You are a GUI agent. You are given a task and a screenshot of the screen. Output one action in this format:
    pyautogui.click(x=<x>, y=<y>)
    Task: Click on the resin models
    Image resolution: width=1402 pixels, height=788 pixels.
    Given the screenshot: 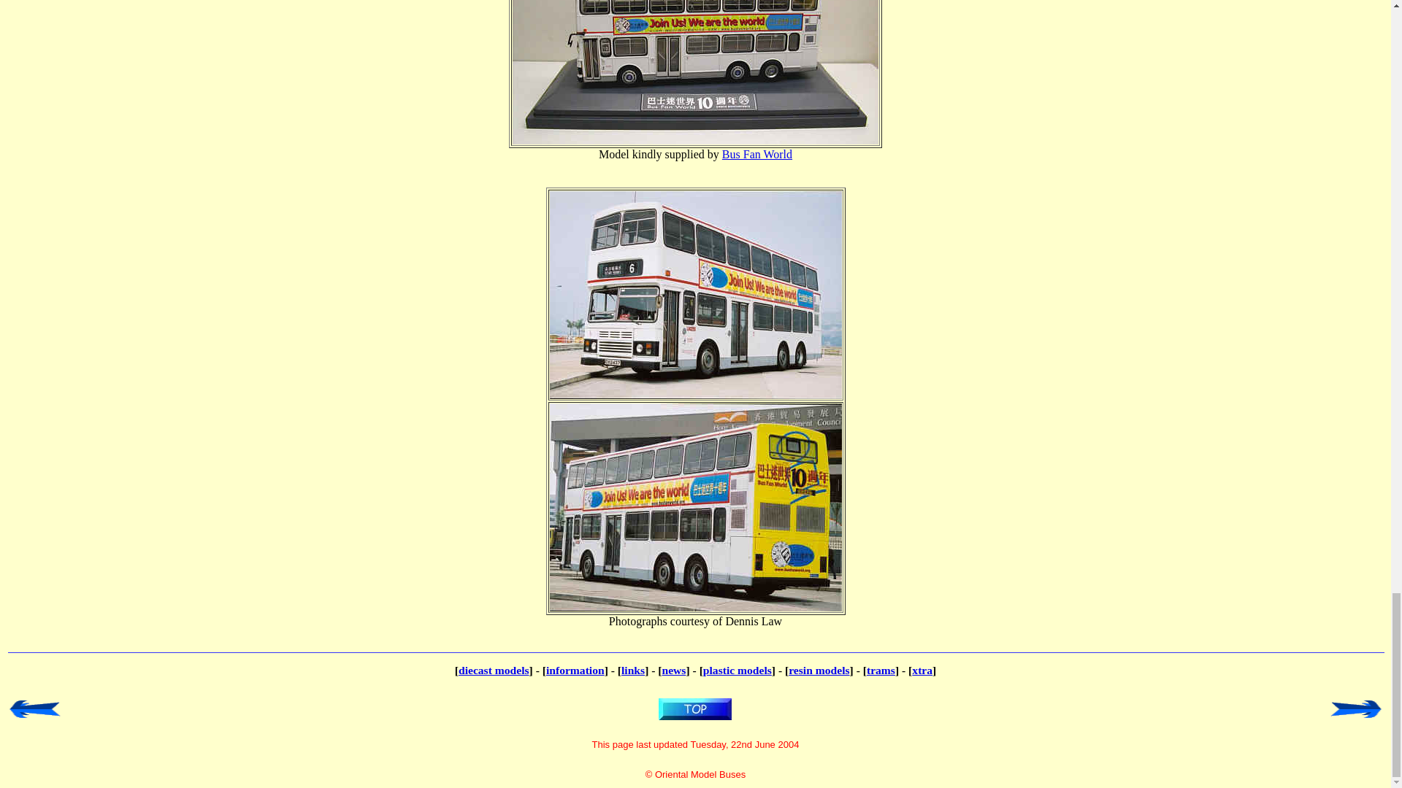 What is the action you would take?
    pyautogui.click(x=819, y=670)
    